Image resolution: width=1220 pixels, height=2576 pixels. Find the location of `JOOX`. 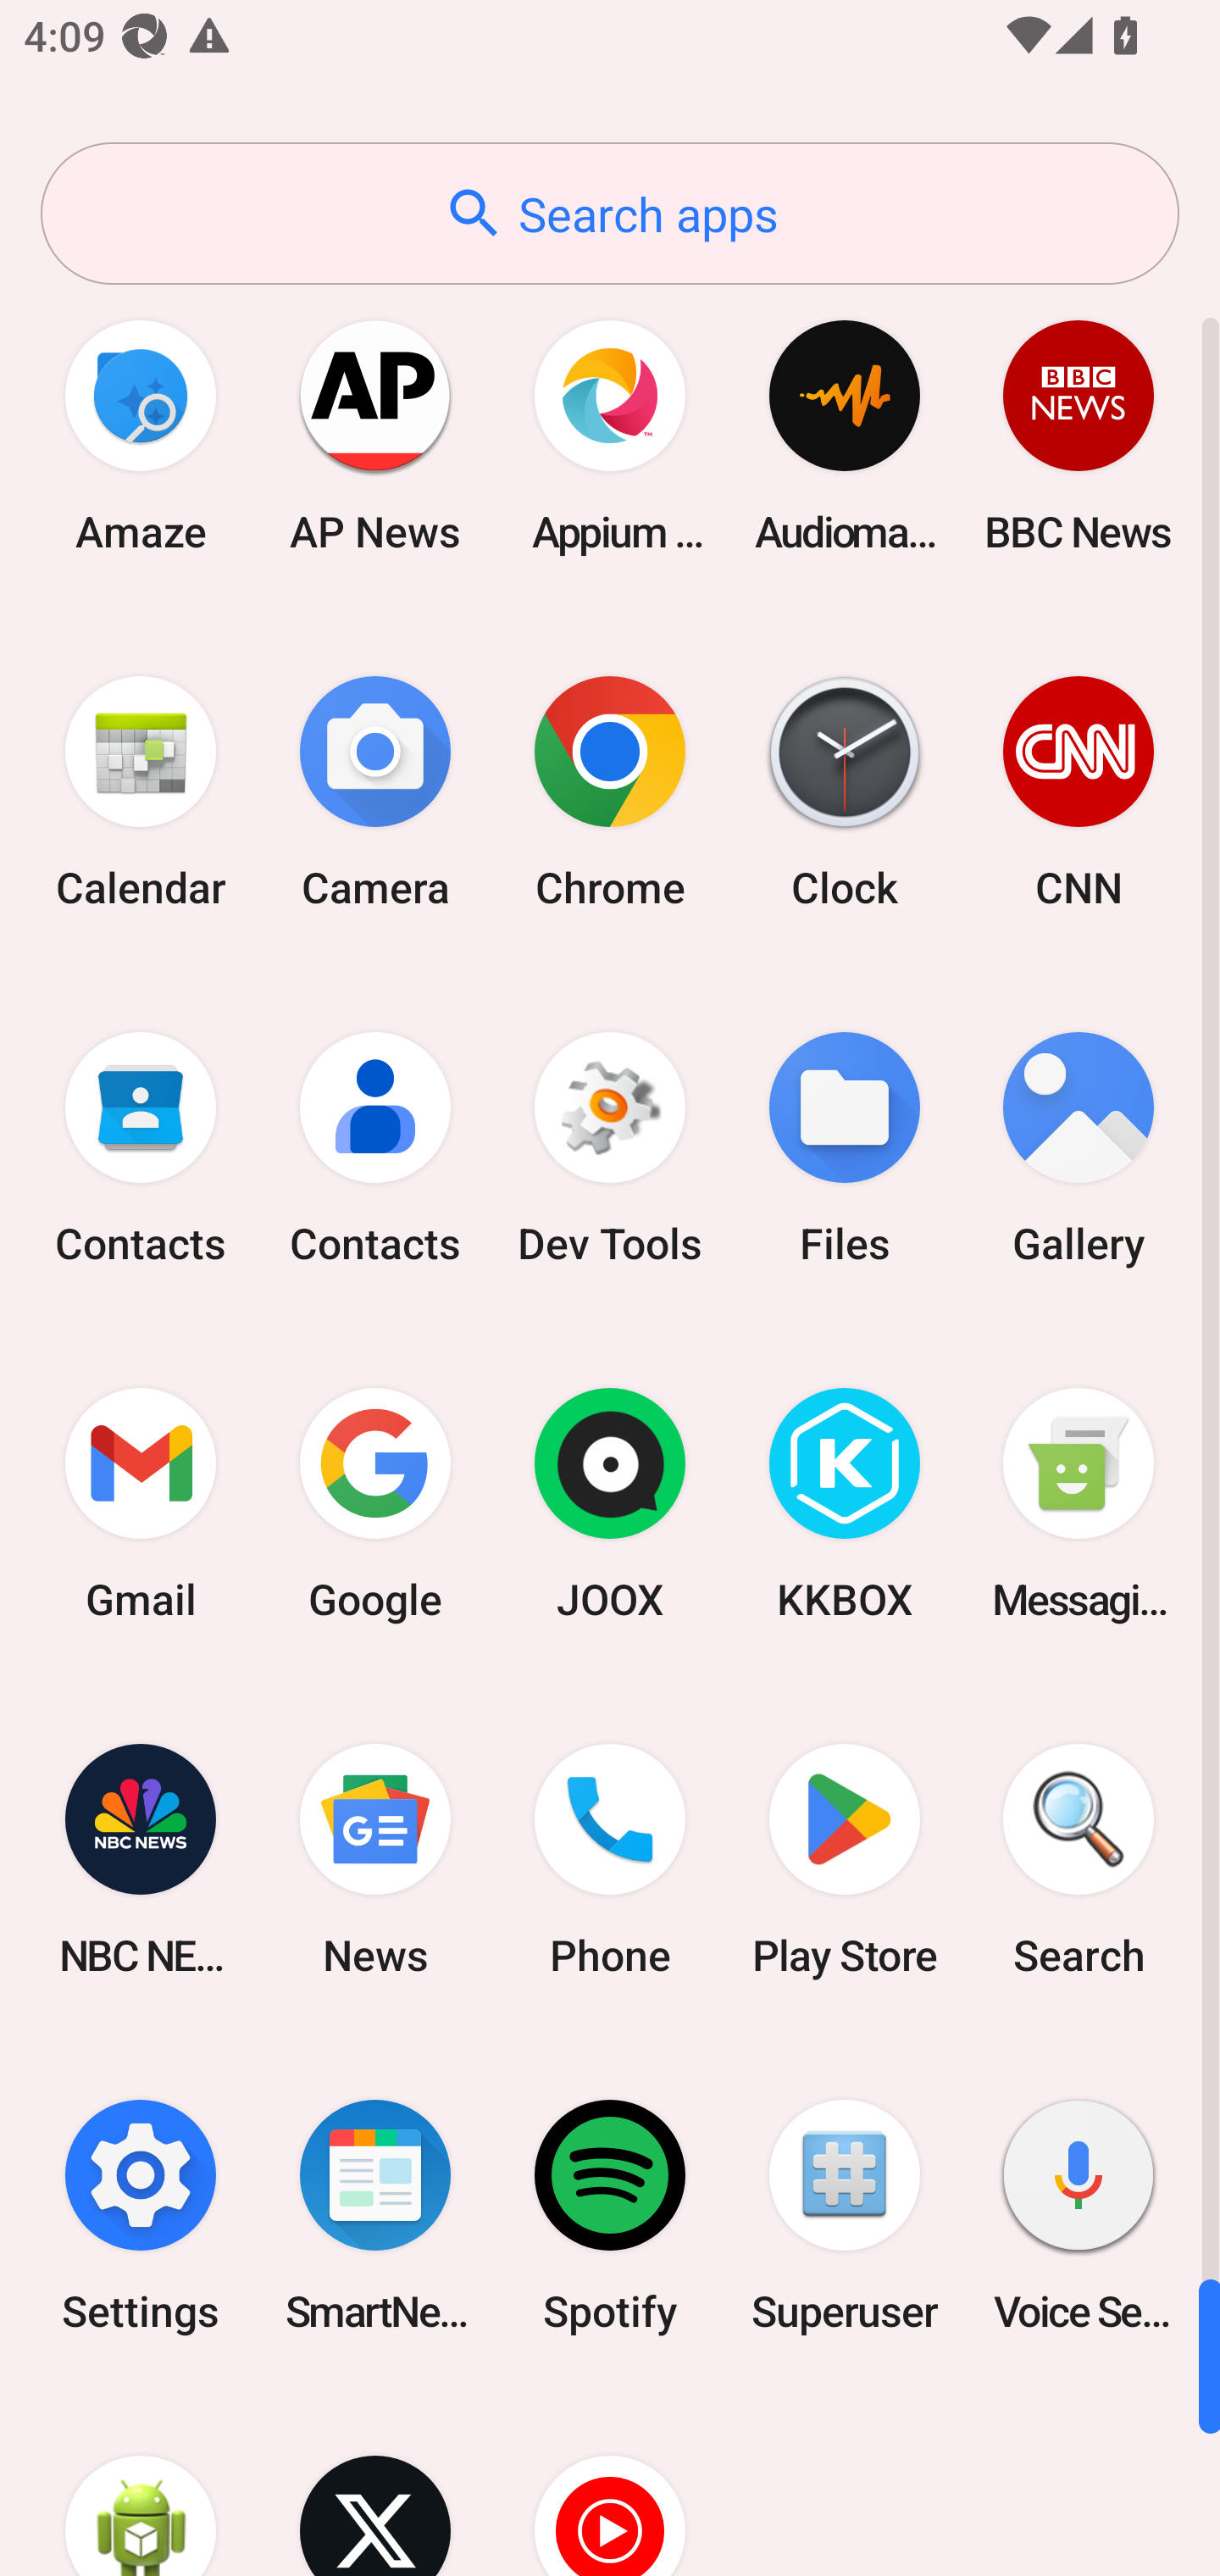

JOOX is located at coordinates (610, 1504).